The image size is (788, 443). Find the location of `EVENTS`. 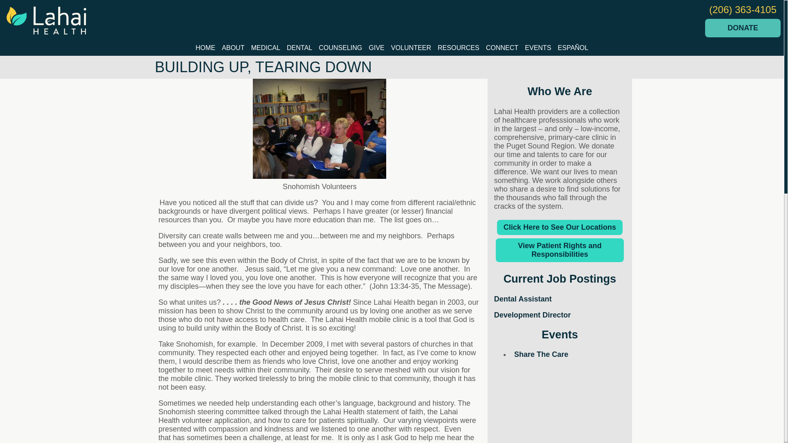

EVENTS is located at coordinates (538, 48).